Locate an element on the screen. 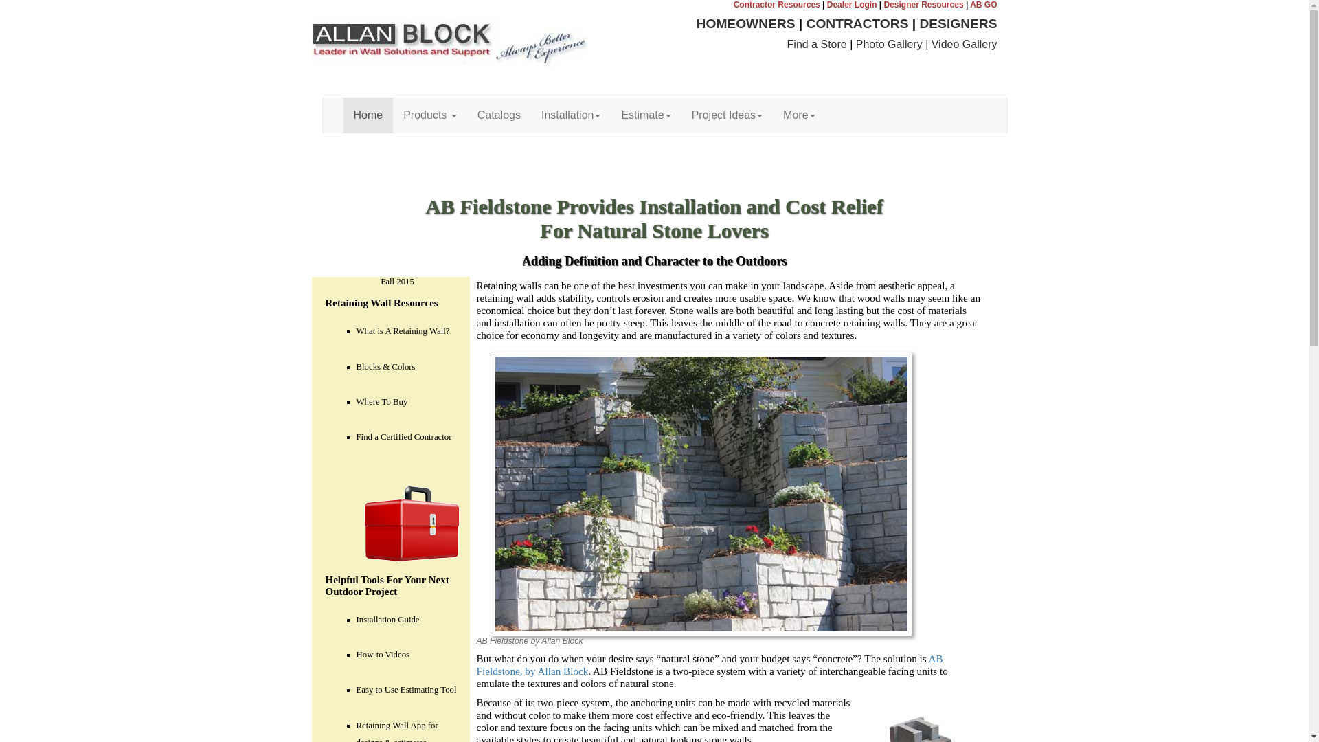  Find a Store is located at coordinates (817, 44).